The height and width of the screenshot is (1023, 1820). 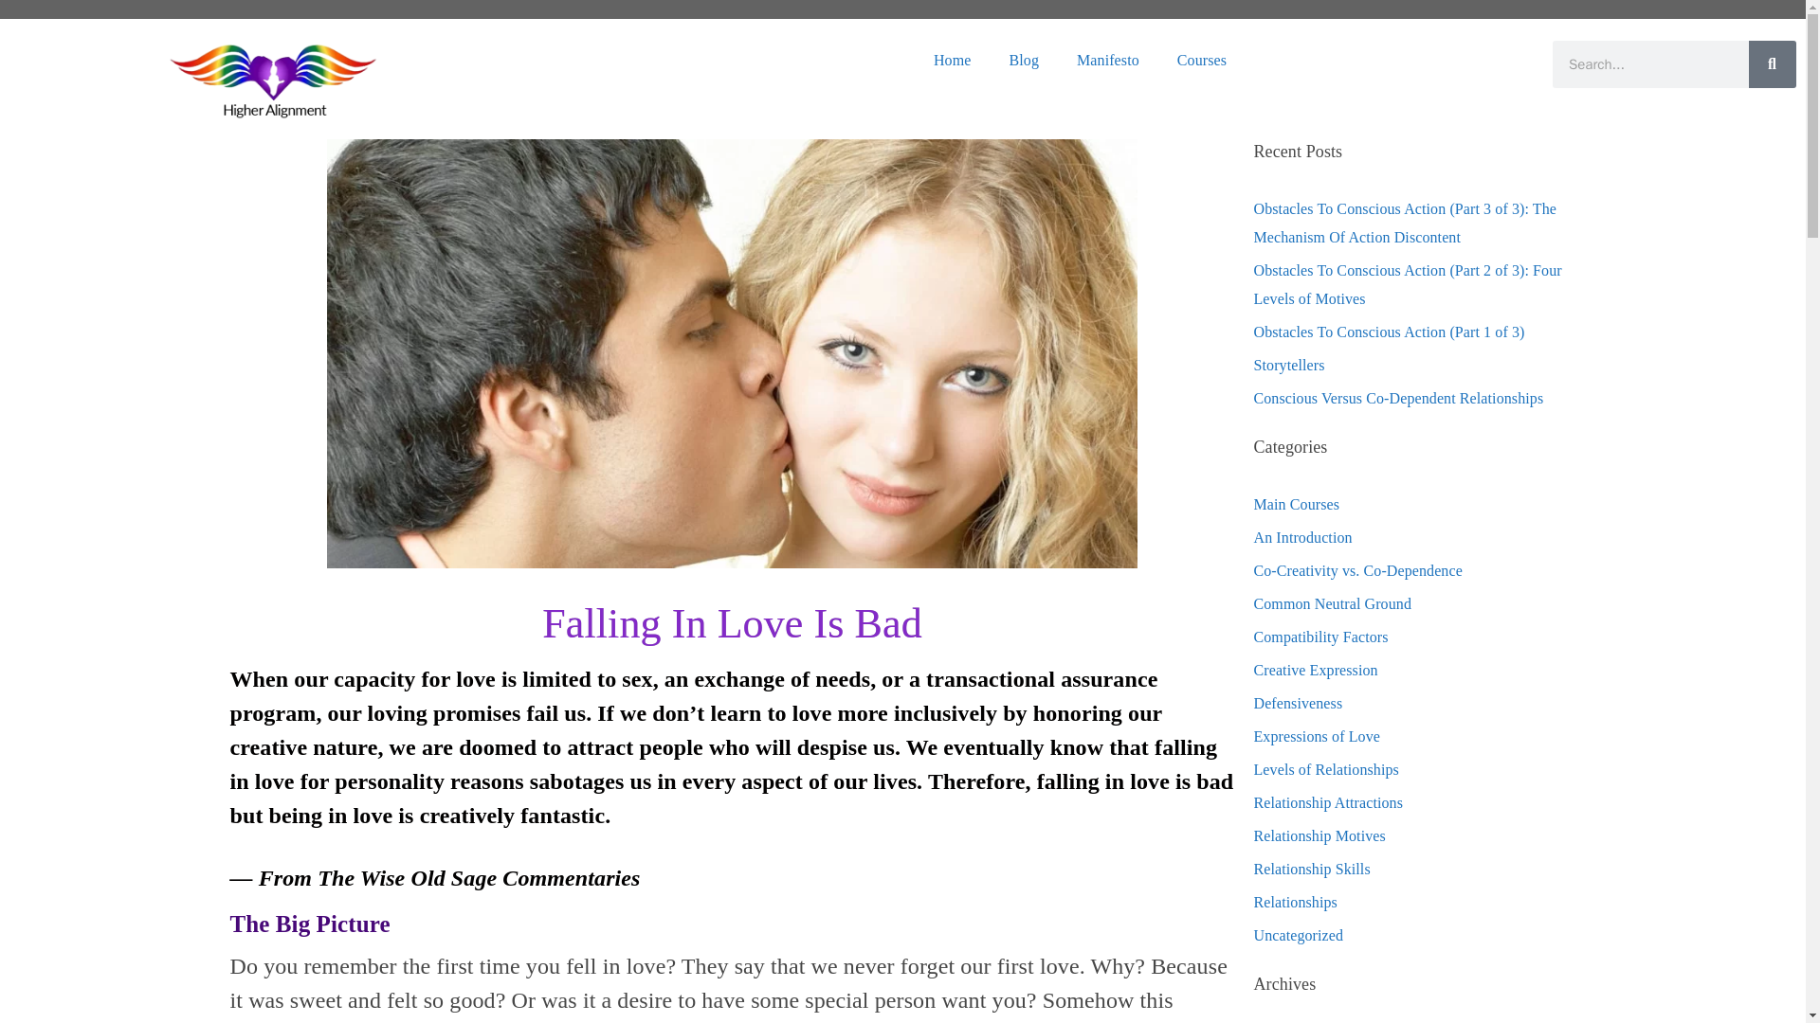 What do you see at coordinates (1316, 670) in the screenshot?
I see `Creative Expression` at bounding box center [1316, 670].